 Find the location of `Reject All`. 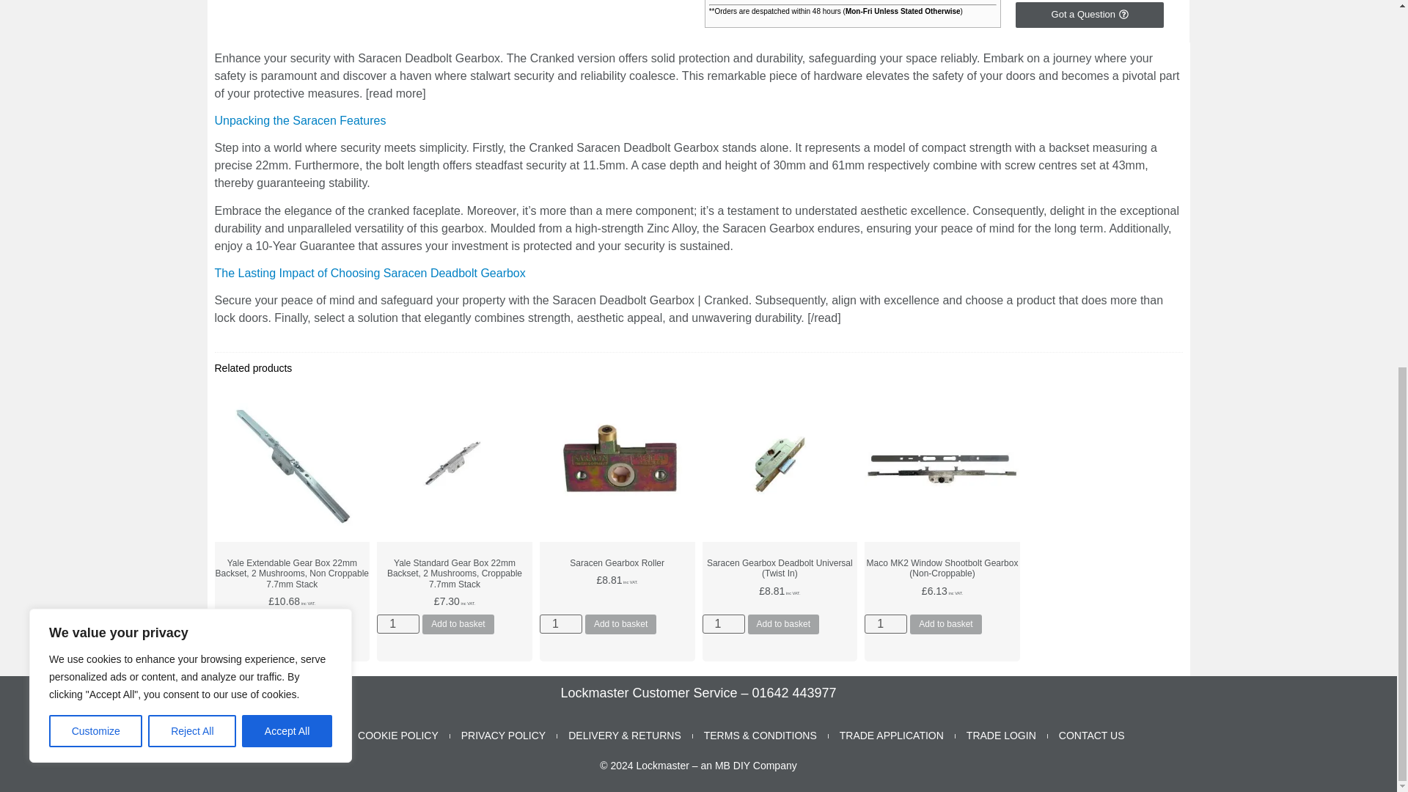

Reject All is located at coordinates (192, 48).